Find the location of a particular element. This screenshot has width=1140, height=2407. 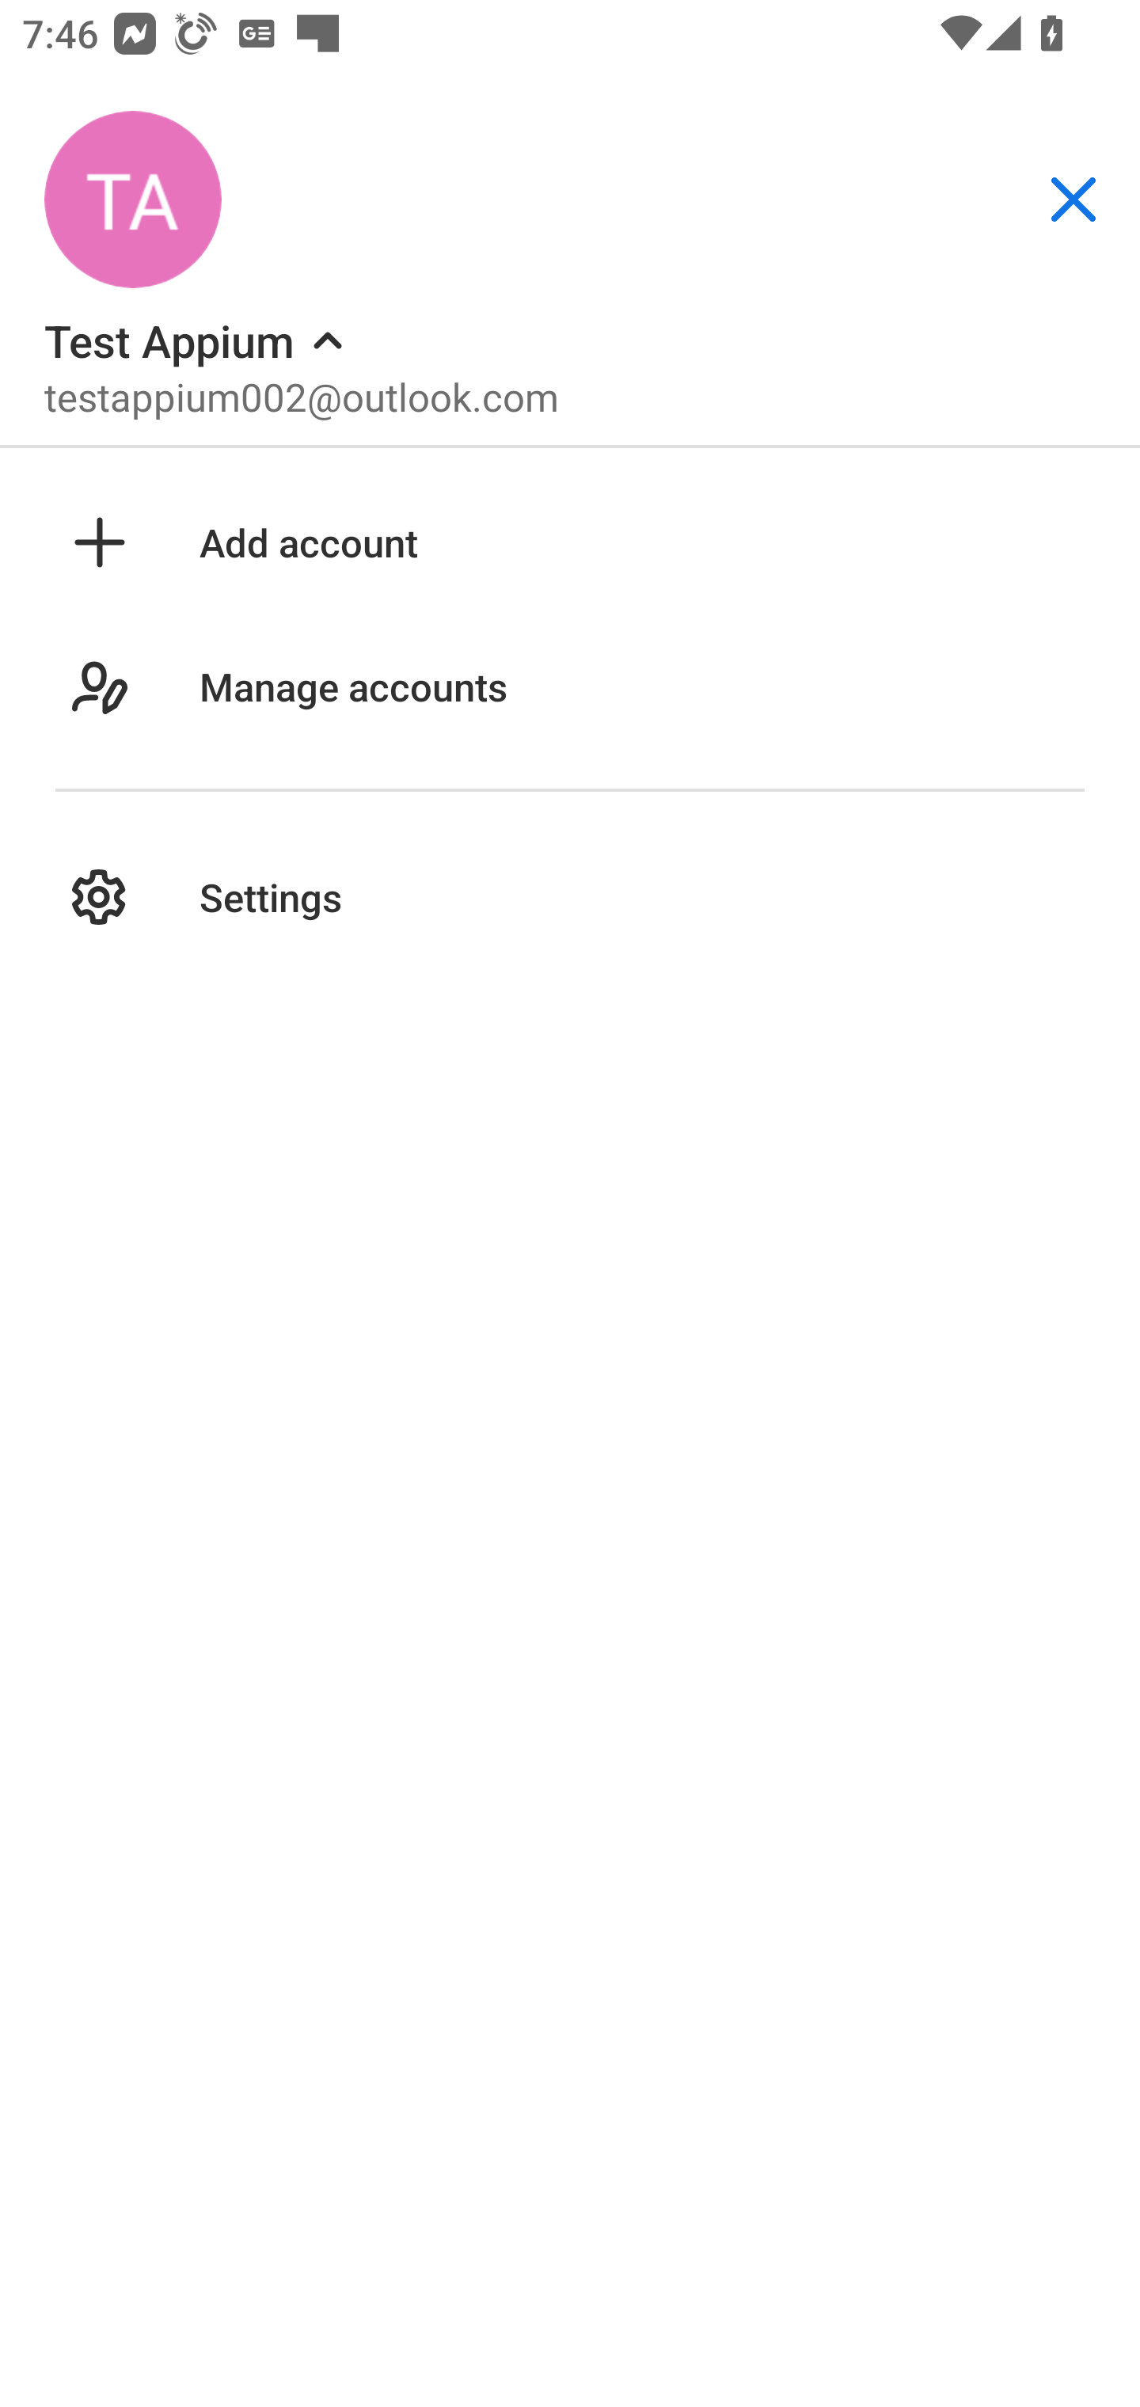

Close is located at coordinates (1073, 200).